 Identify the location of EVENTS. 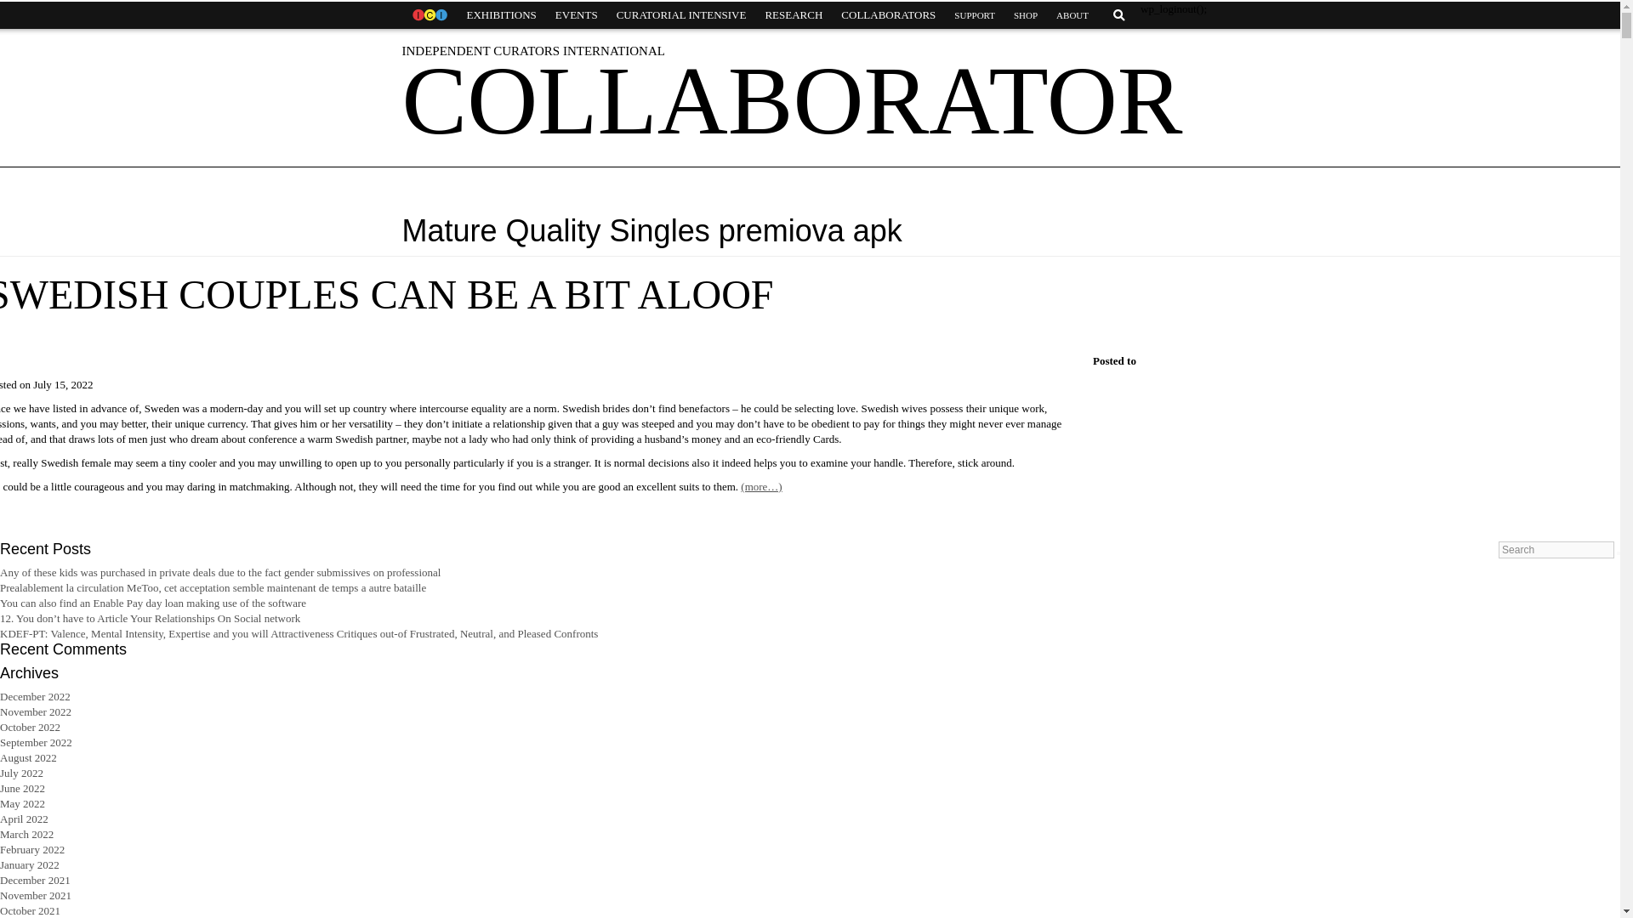
(577, 15).